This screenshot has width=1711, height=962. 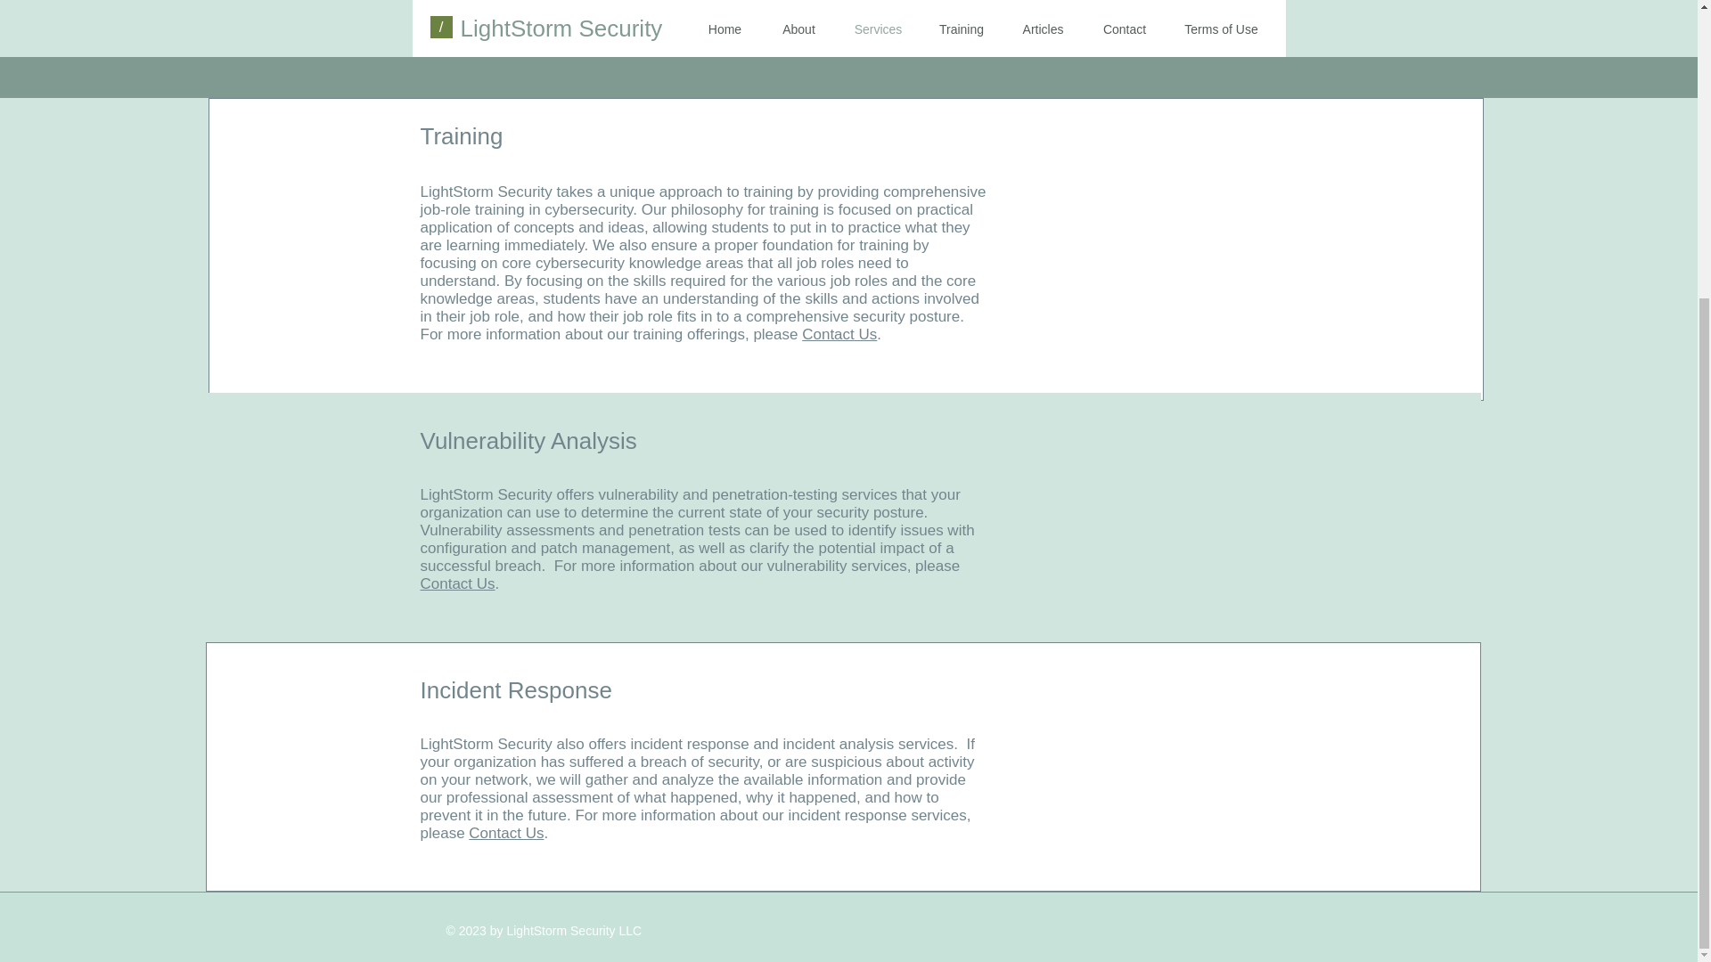 What do you see at coordinates (458, 583) in the screenshot?
I see `Contact Us` at bounding box center [458, 583].